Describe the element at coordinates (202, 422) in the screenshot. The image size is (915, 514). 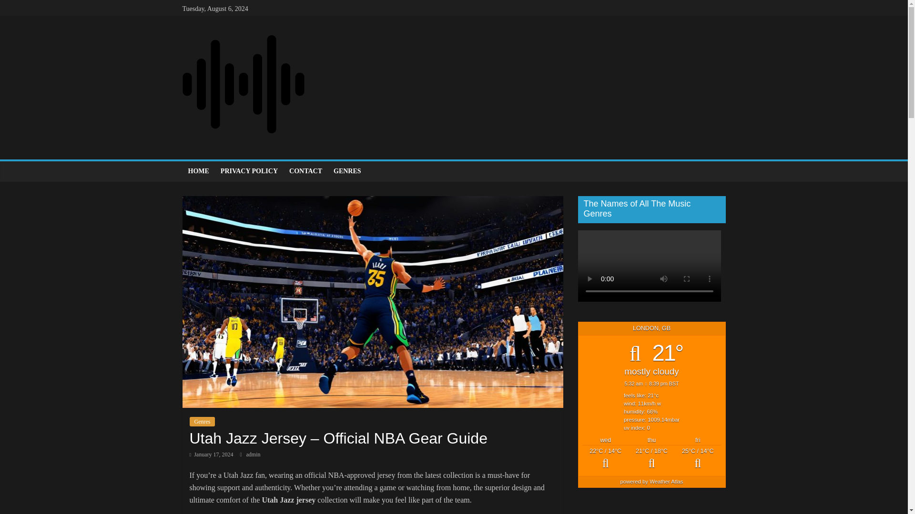
I see `Genres` at that location.